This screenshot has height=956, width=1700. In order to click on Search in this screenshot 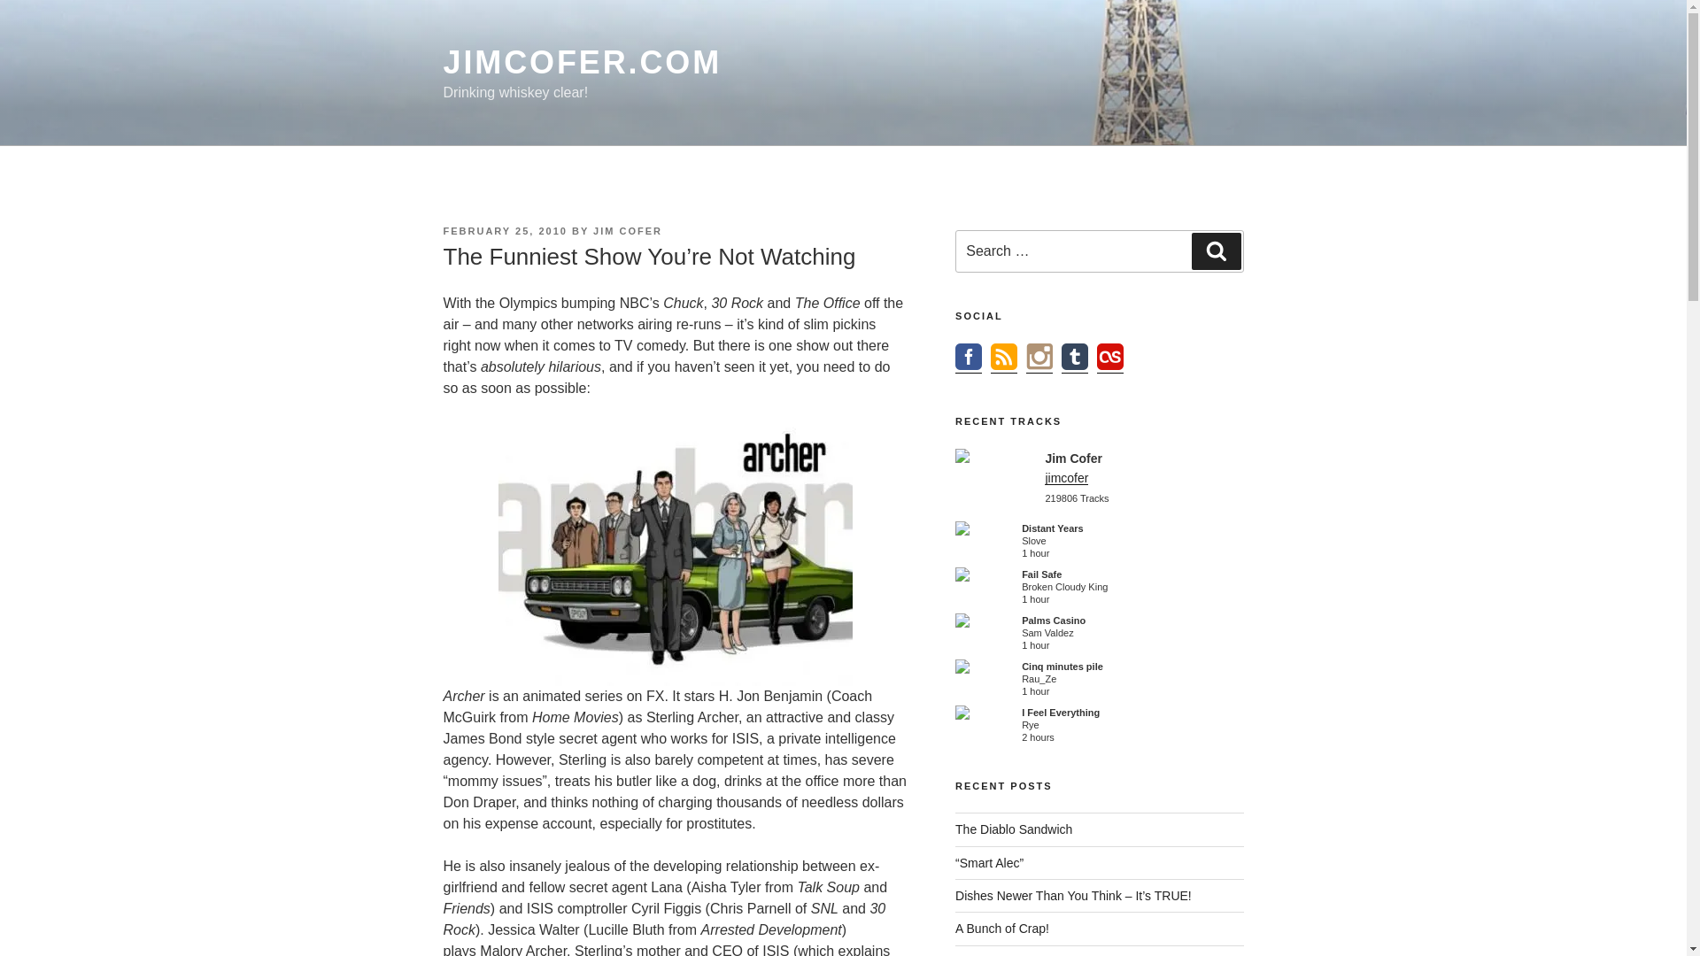, I will do `click(1216, 251)`.